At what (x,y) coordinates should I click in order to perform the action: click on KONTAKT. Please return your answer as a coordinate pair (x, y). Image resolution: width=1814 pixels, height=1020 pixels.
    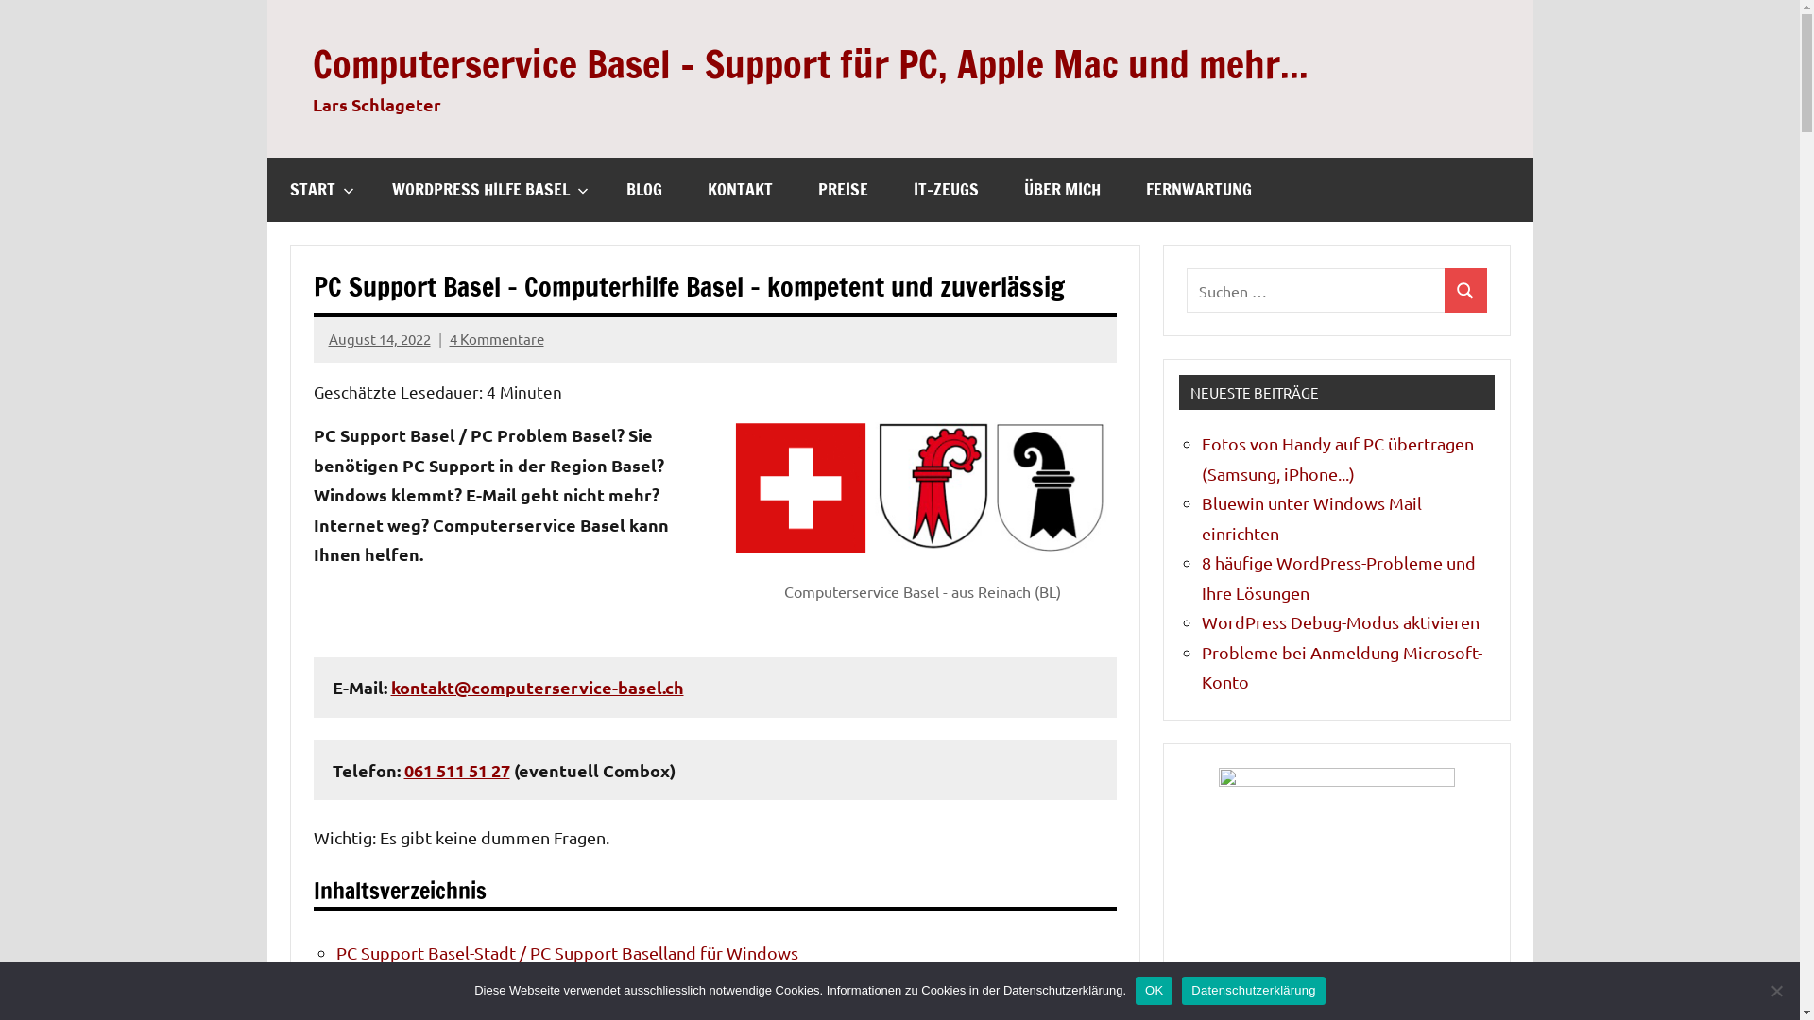
    Looking at the image, I should click on (739, 190).